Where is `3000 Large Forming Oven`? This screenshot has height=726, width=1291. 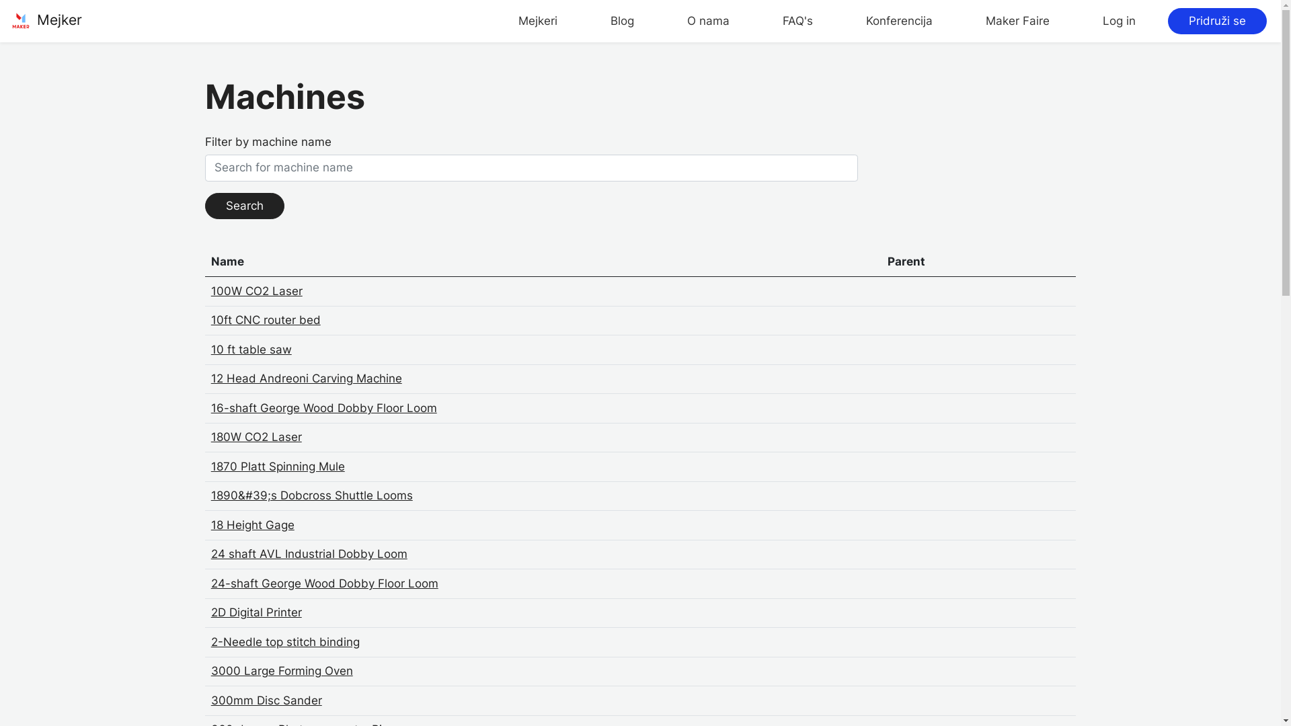 3000 Large Forming Oven is located at coordinates (282, 671).